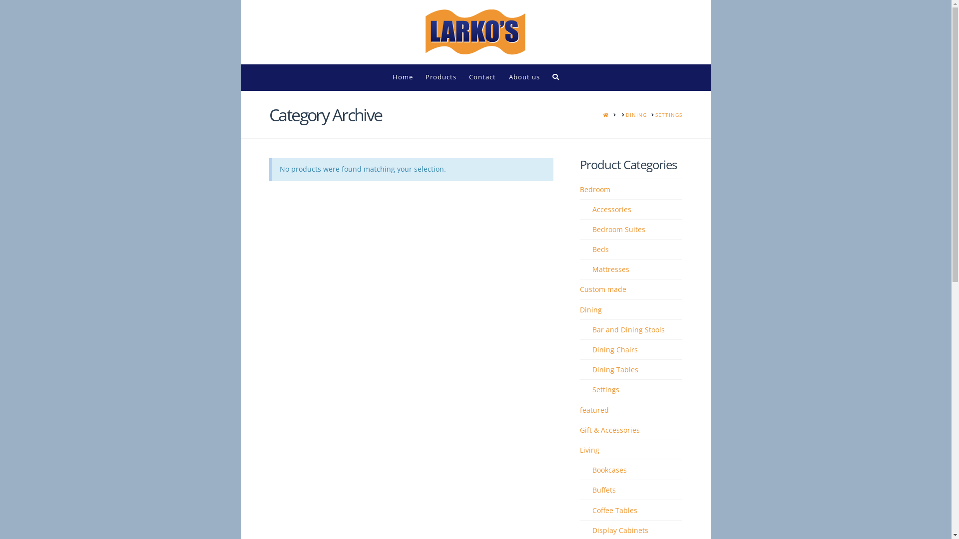 This screenshot has width=959, height=539. What do you see at coordinates (604, 490) in the screenshot?
I see `Buffets` at bounding box center [604, 490].